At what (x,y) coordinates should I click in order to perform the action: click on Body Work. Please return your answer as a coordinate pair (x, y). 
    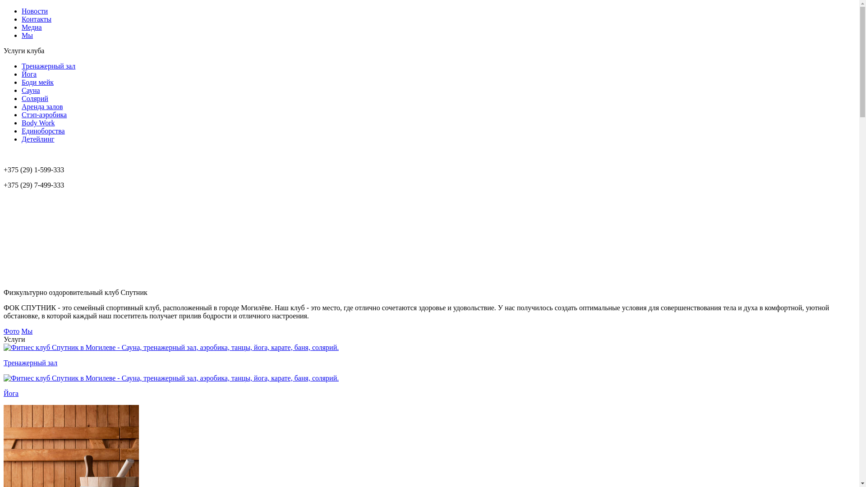
    Looking at the image, I should click on (38, 123).